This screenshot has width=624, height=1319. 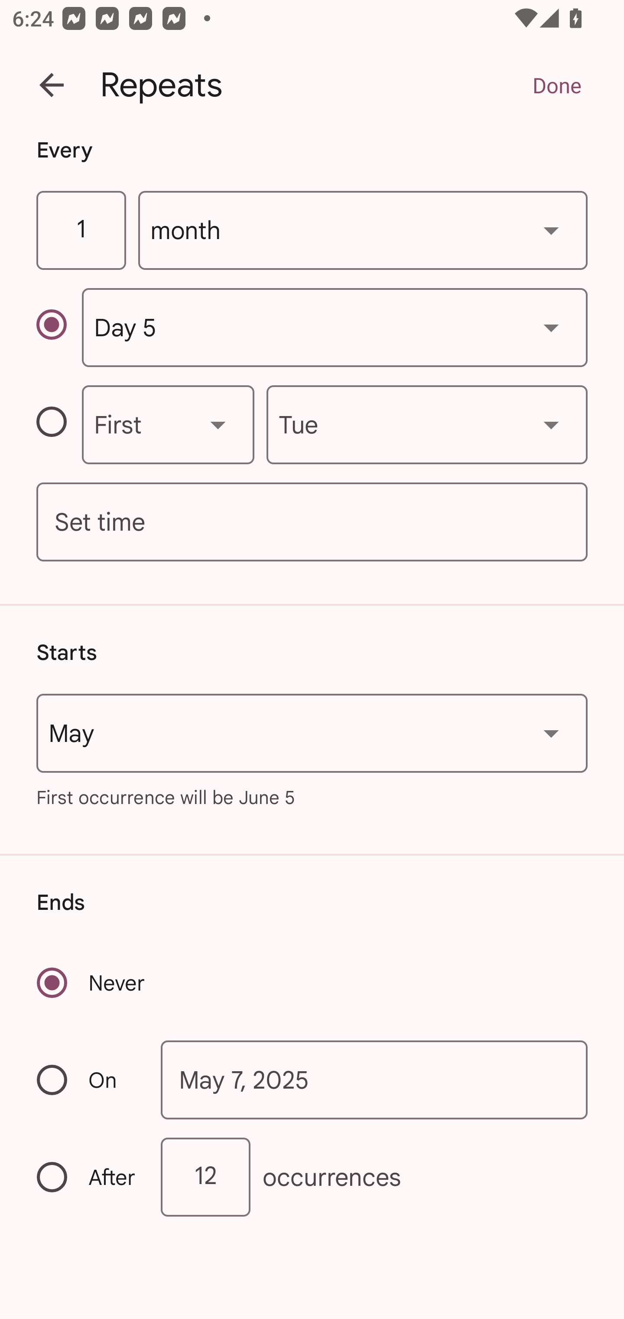 I want to click on May, so click(x=312, y=733).